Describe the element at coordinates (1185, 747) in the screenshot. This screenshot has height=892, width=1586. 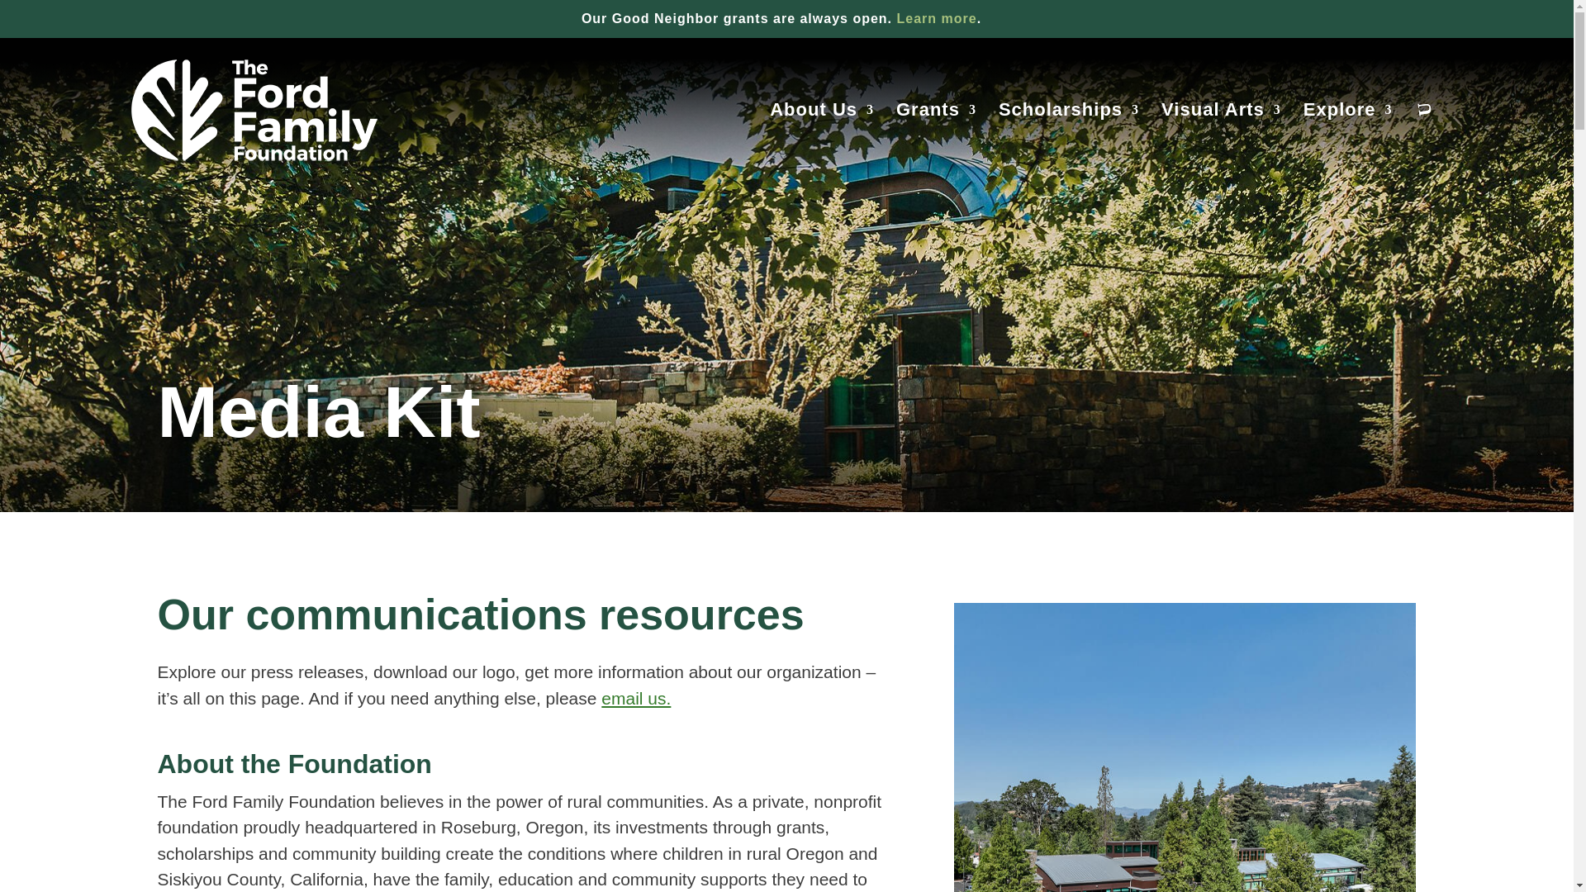
I see `The Ford Family Foundation headquarters in Roseburg, Oregon` at that location.